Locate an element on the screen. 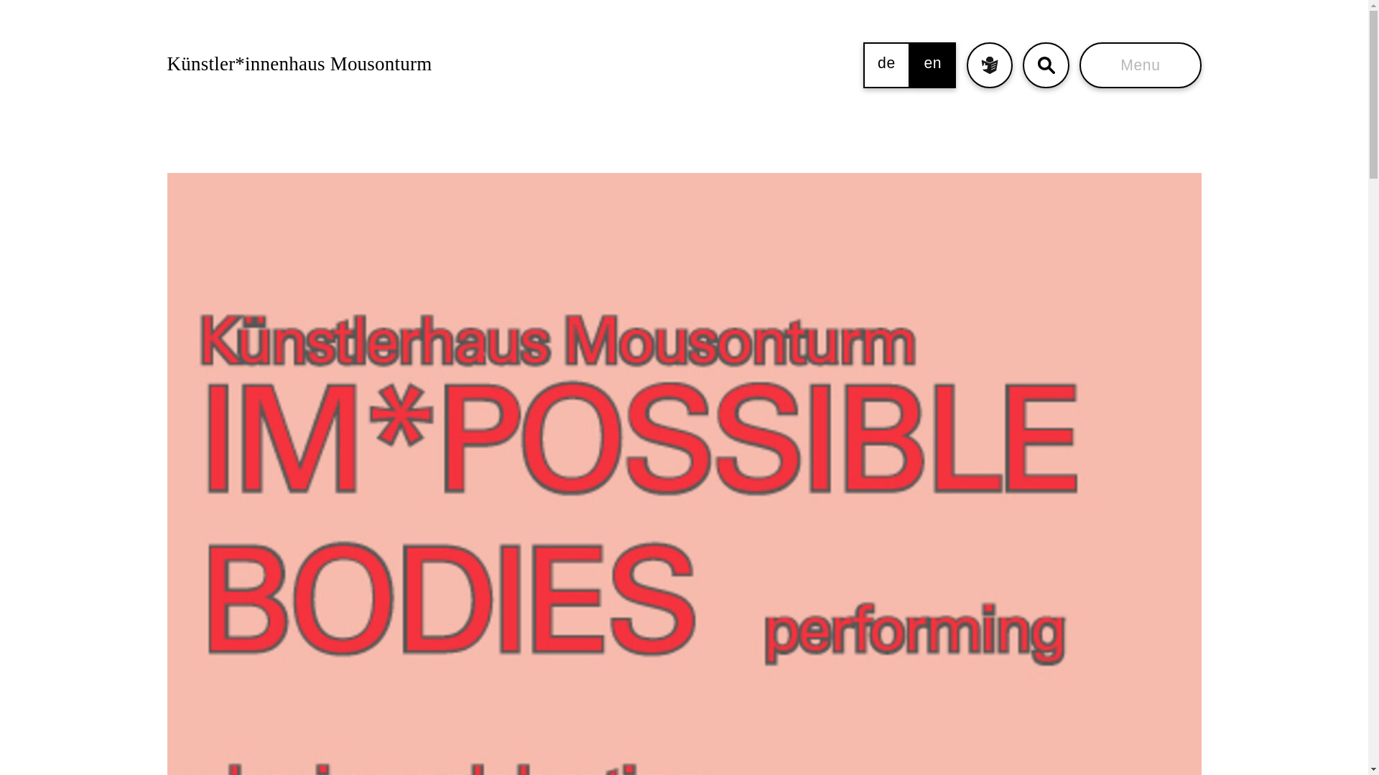 The height and width of the screenshot is (775, 1379). Menu is located at coordinates (1141, 65).